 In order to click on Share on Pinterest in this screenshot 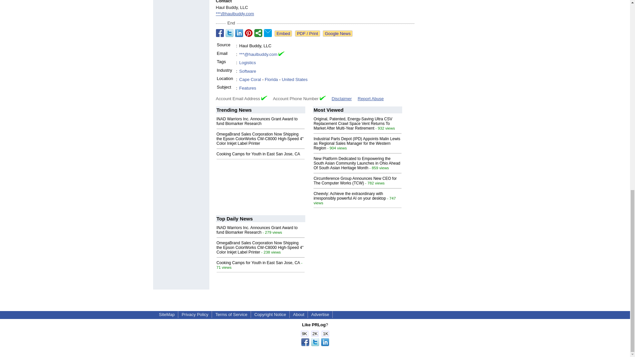, I will do `click(249, 33)`.